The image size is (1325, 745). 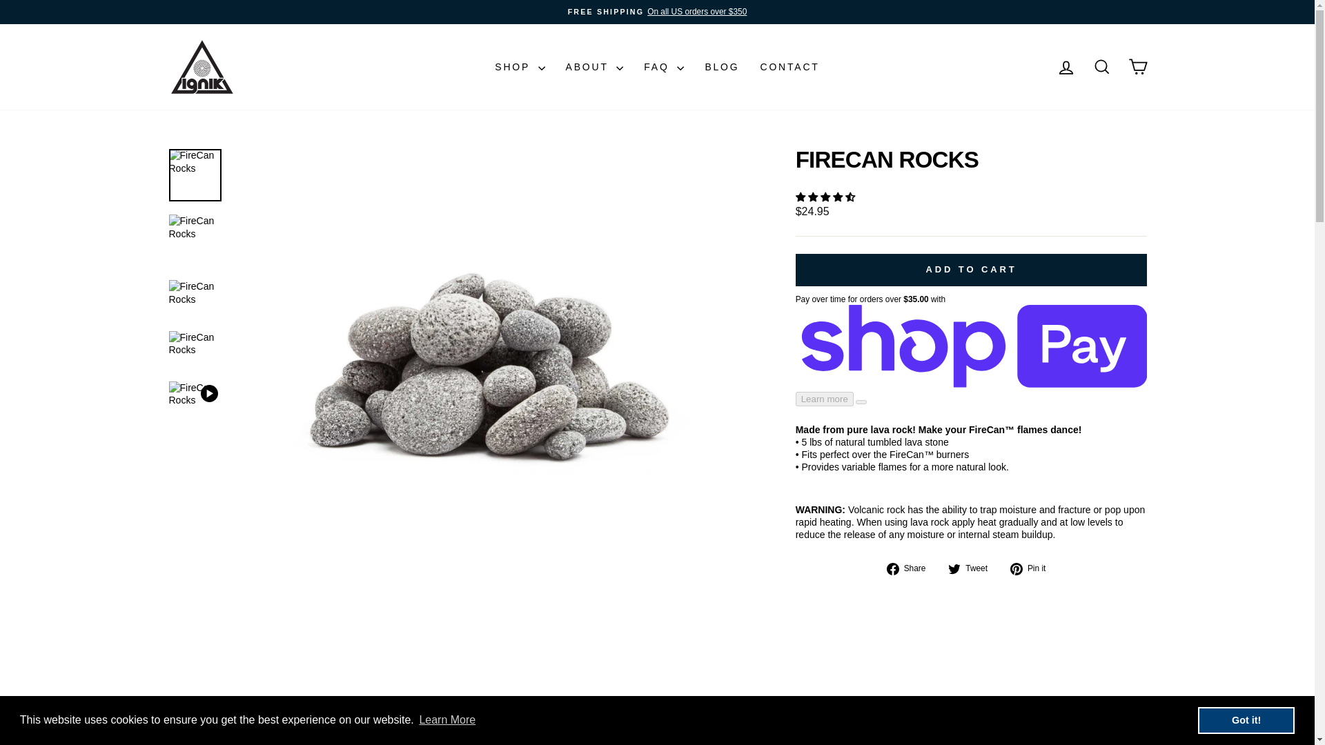 What do you see at coordinates (1066, 68) in the screenshot?
I see `ACCOUNT` at bounding box center [1066, 68].